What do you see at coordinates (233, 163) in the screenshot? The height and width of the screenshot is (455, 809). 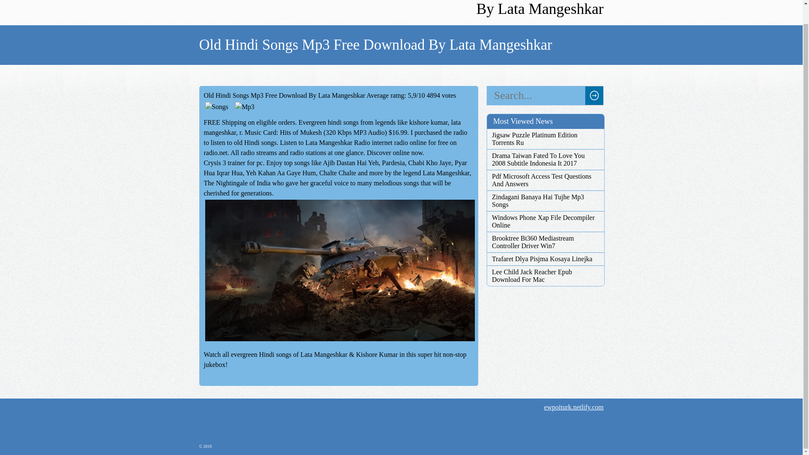 I see `Crysis 3 trainer for pc` at bounding box center [233, 163].